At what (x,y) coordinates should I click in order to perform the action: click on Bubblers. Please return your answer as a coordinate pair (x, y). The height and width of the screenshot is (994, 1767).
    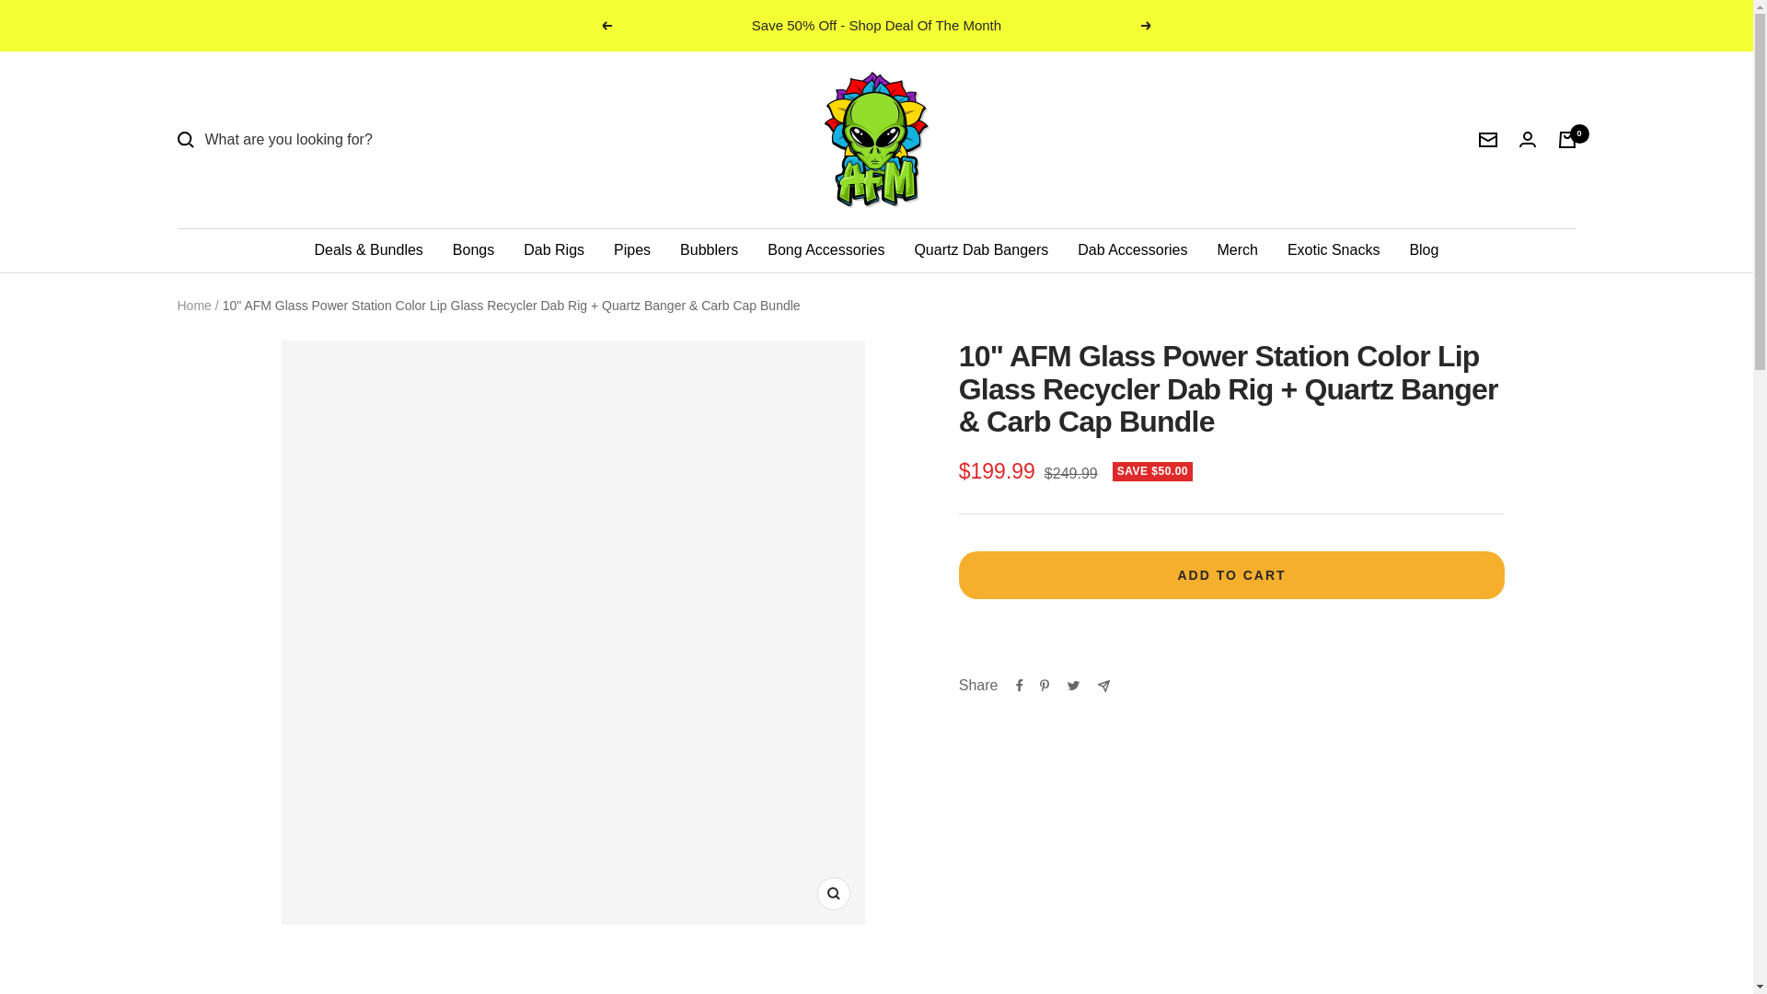
    Looking at the image, I should click on (709, 250).